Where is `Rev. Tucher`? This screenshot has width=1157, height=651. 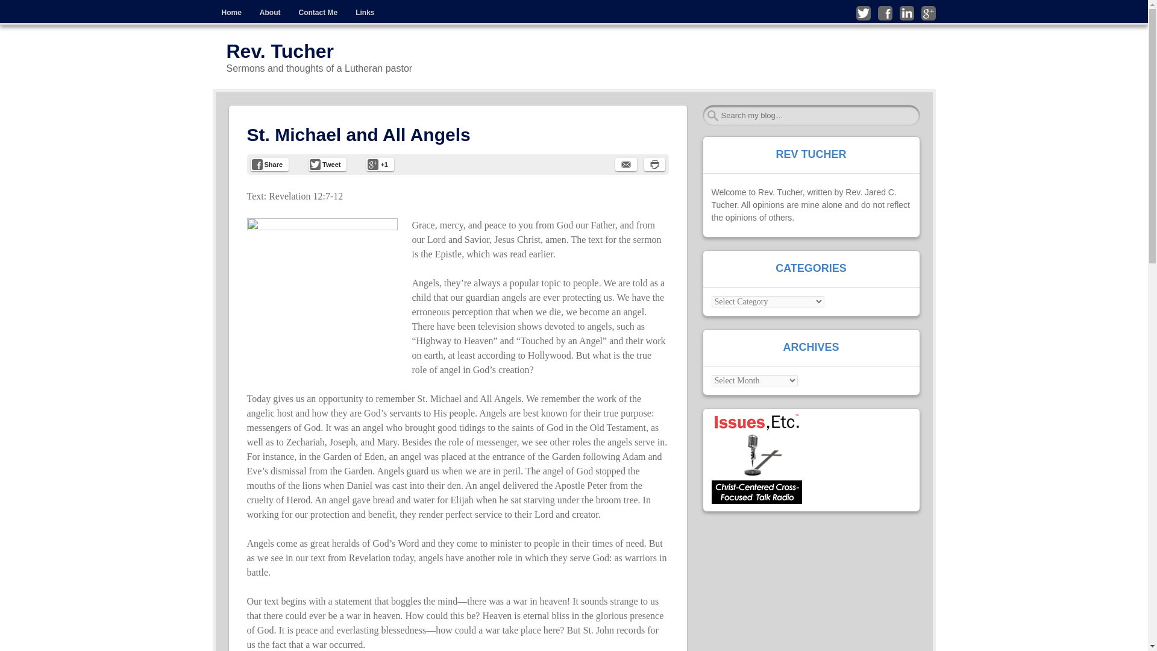
Rev. Tucher is located at coordinates (280, 51).